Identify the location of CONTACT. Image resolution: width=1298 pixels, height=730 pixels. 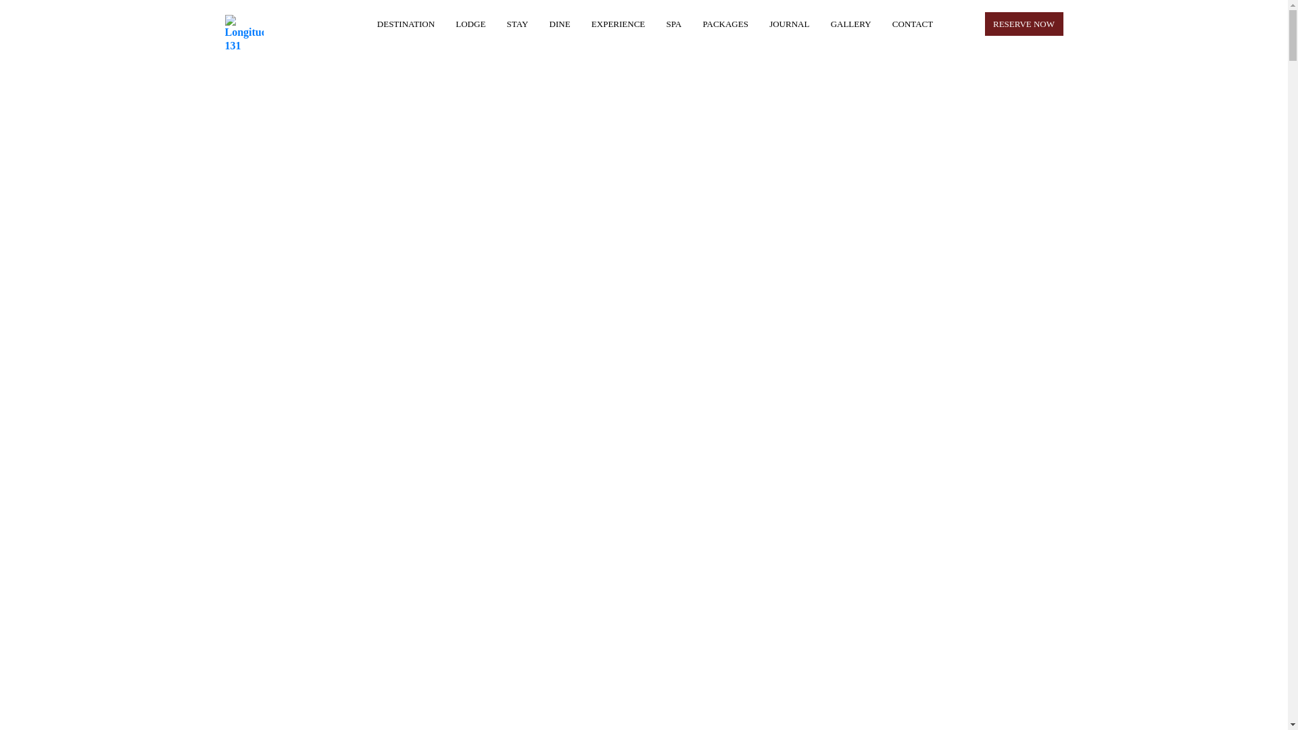
(913, 24).